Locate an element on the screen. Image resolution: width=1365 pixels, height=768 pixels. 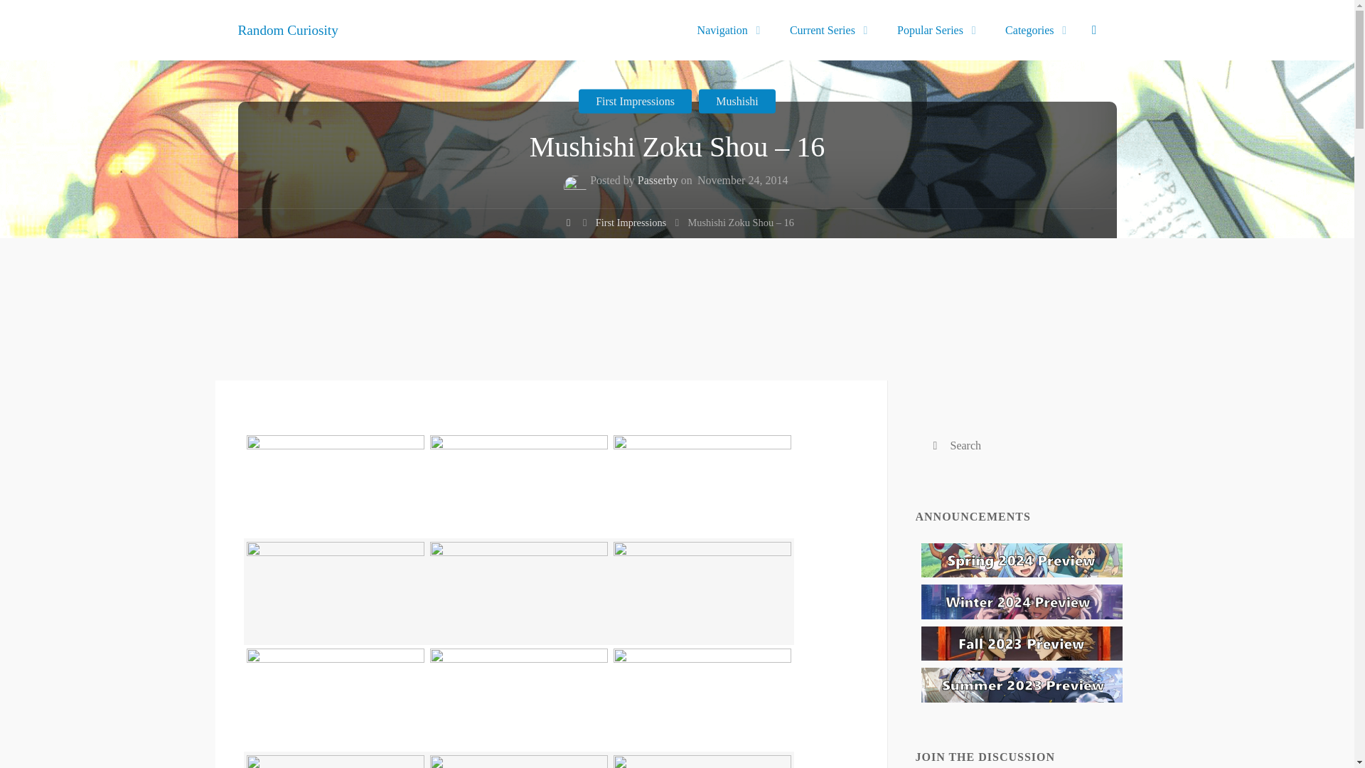
Navigation is located at coordinates (729, 30).